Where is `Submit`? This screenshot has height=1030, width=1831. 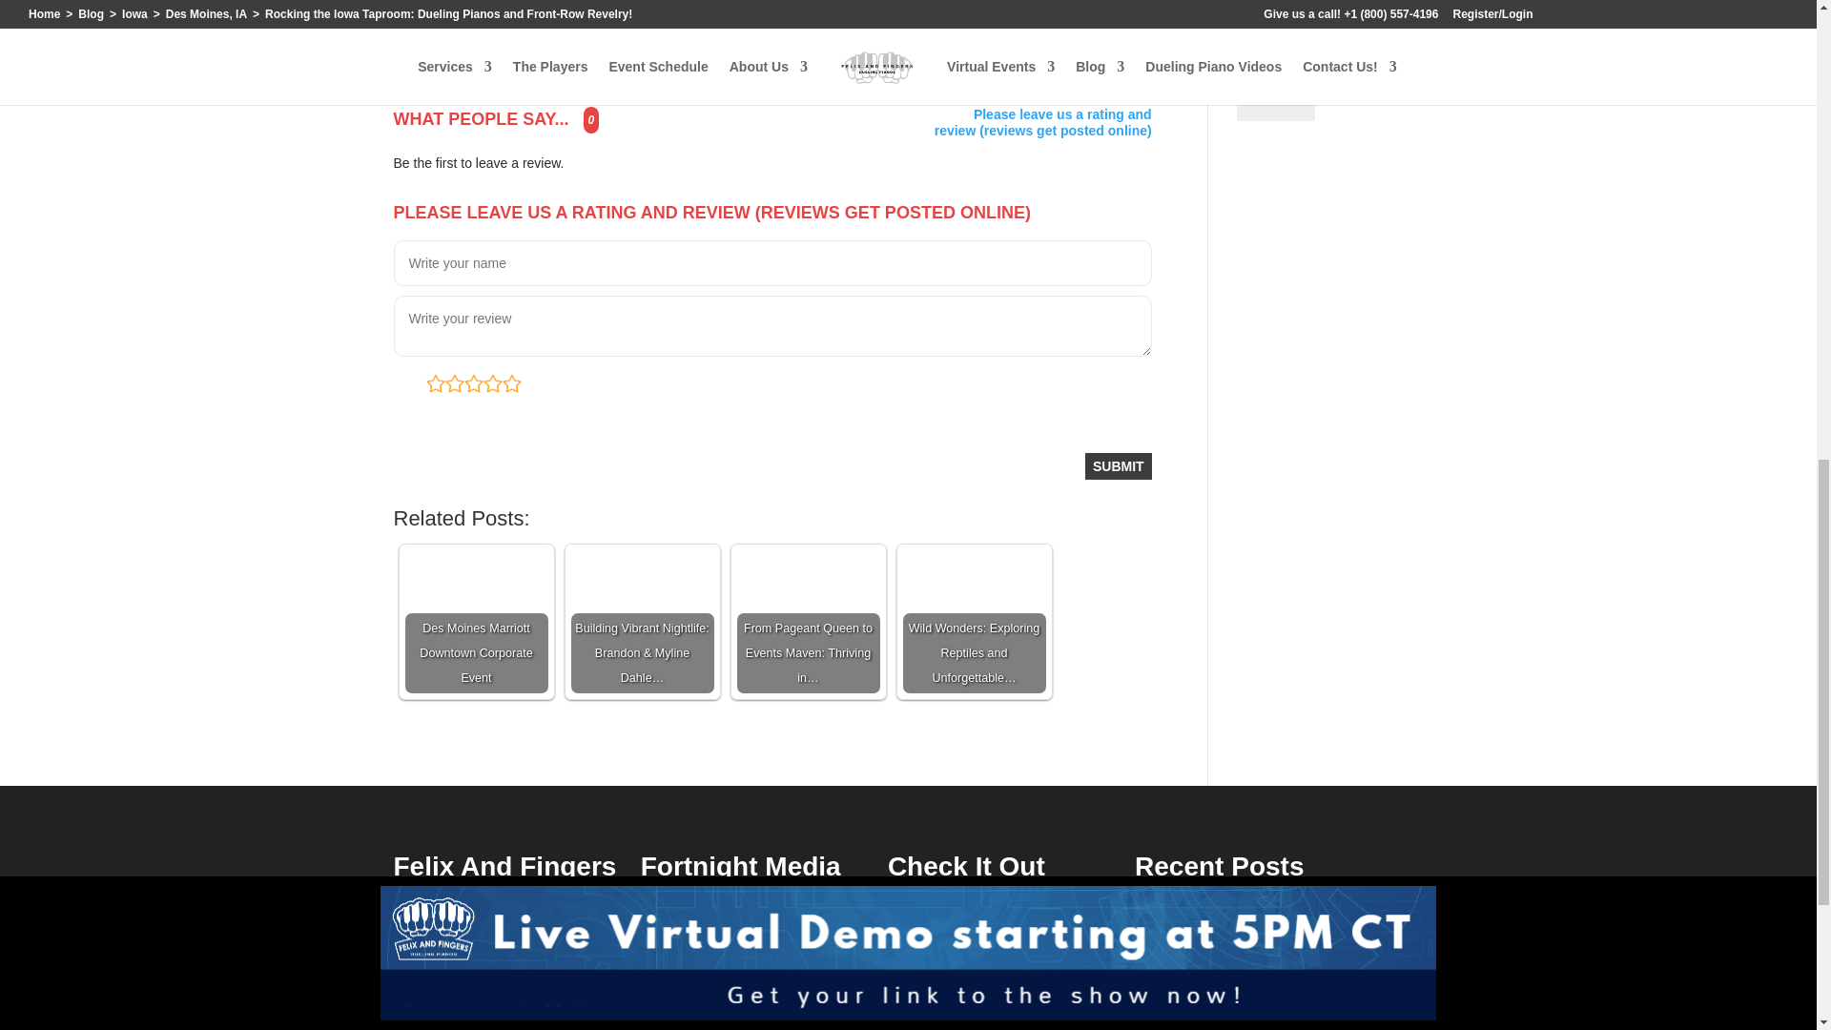
Submit is located at coordinates (1276, 97).